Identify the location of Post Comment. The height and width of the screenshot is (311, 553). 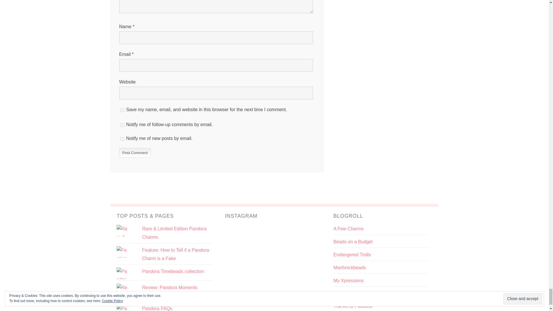
(135, 153).